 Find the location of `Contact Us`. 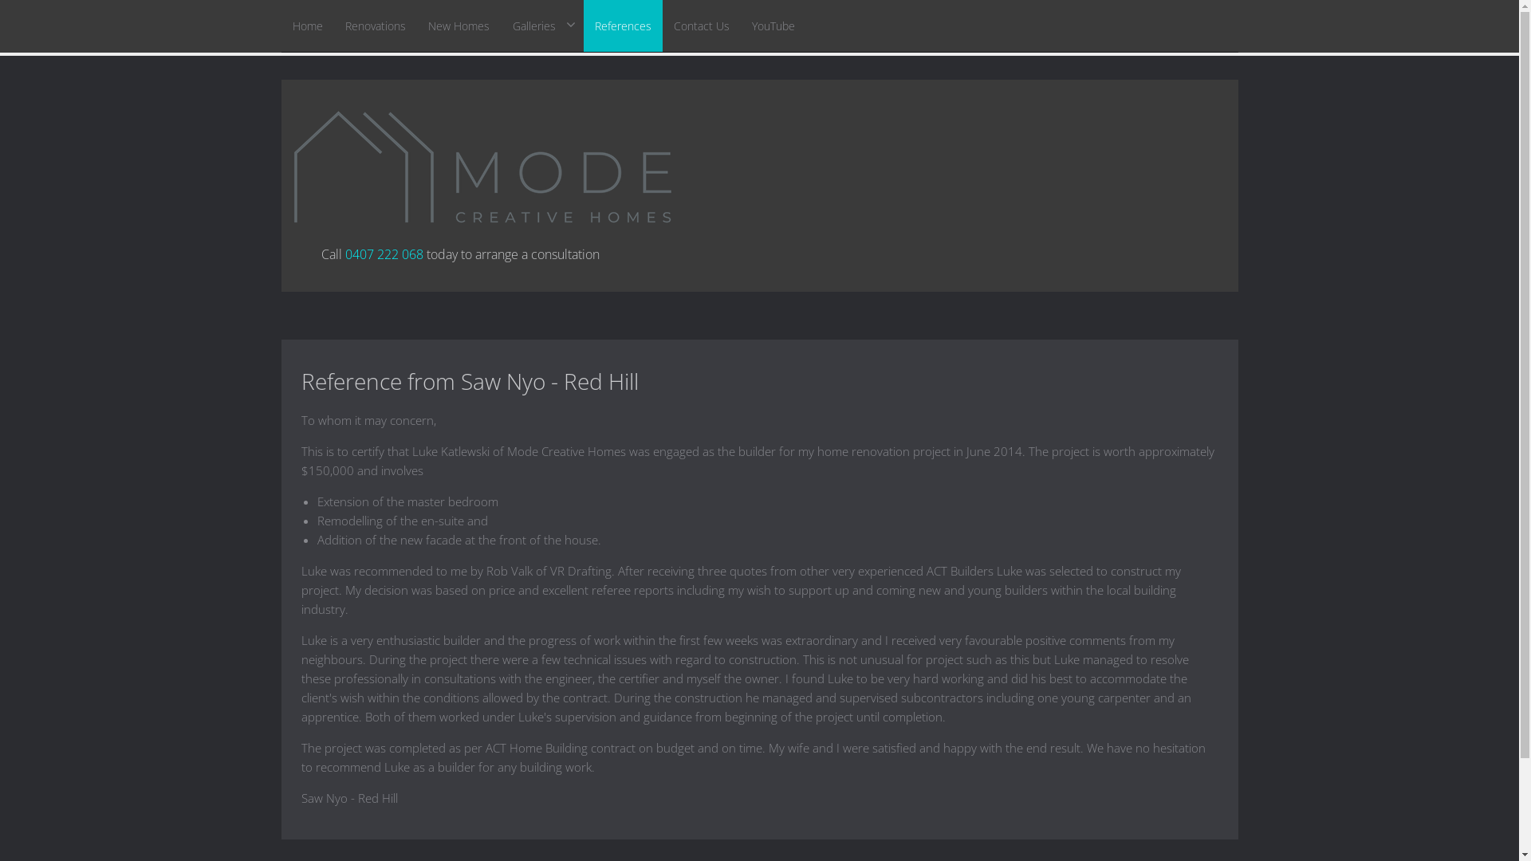

Contact Us is located at coordinates (701, 26).